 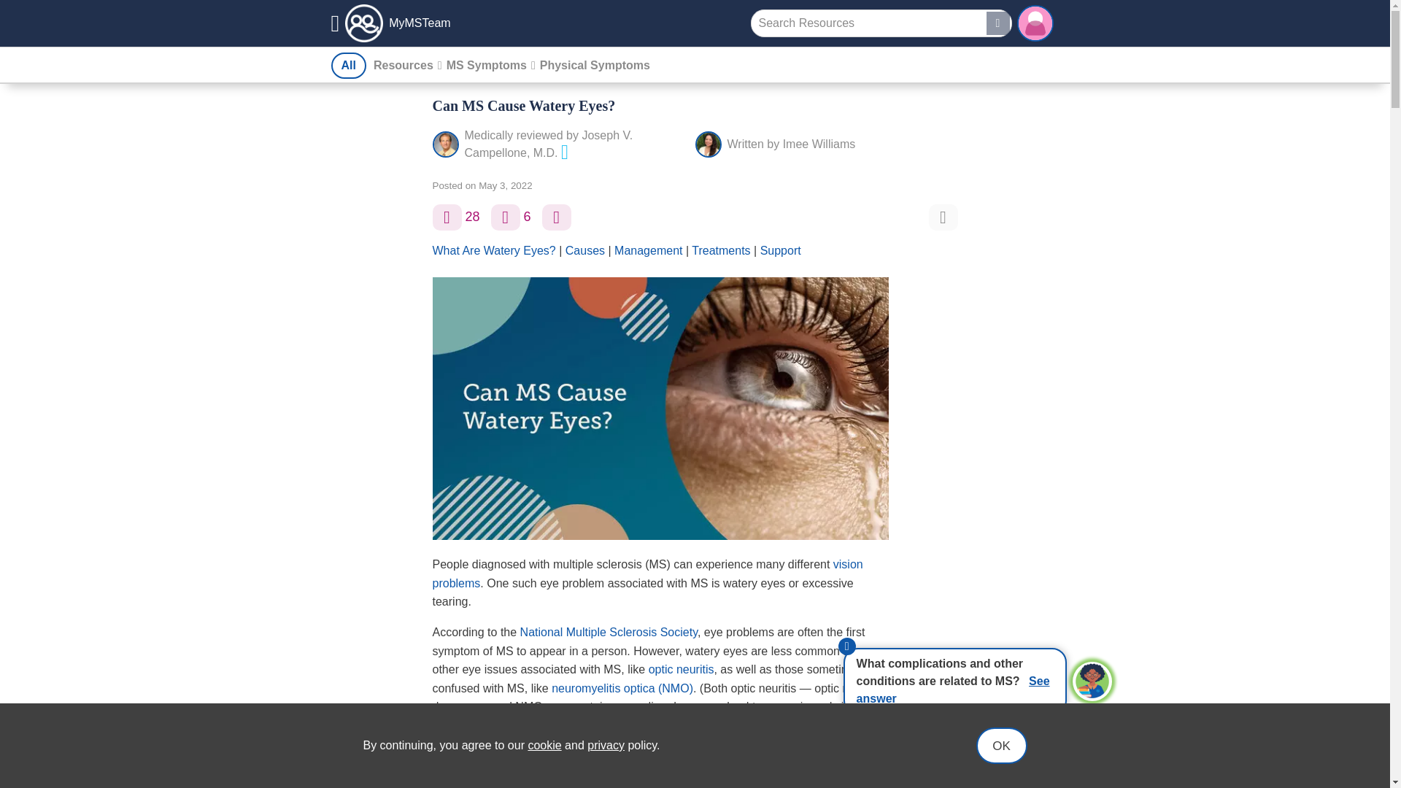 What do you see at coordinates (446, 217) in the screenshot?
I see `I like this` at bounding box center [446, 217].